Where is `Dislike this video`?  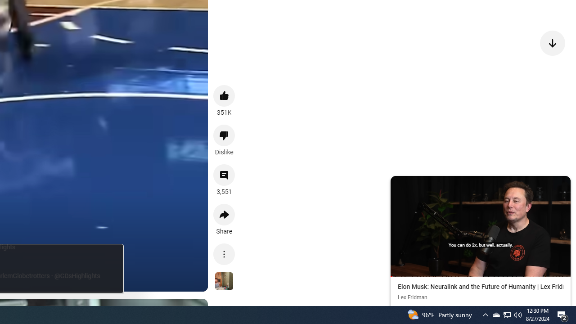 Dislike this video is located at coordinates (224, 135).